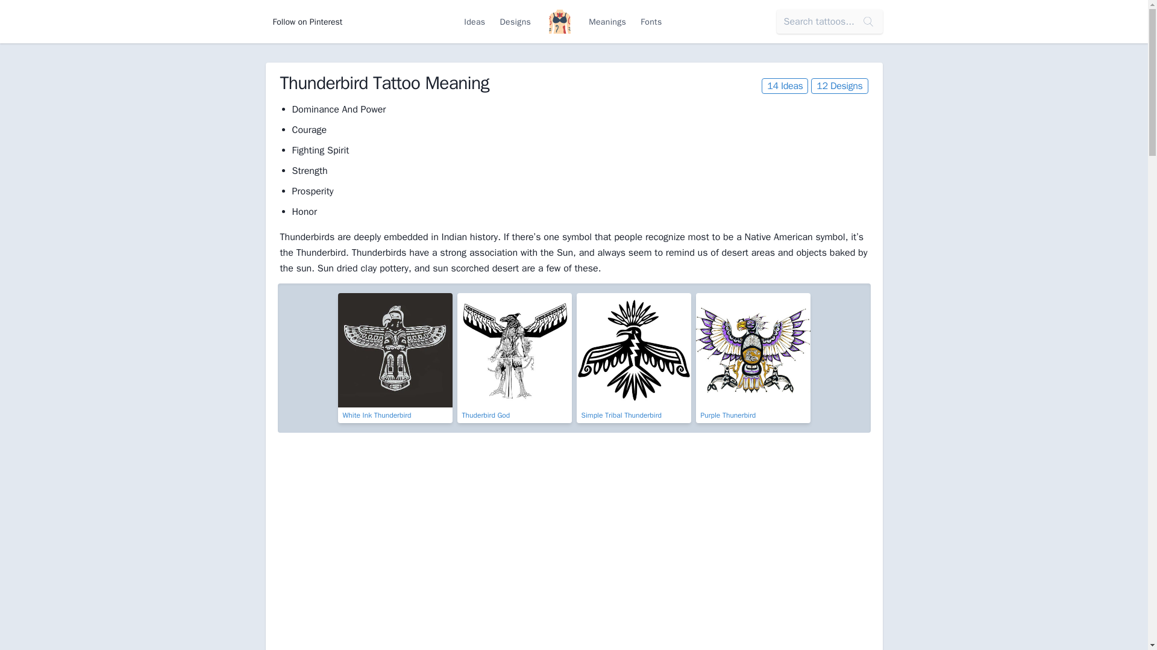 This screenshot has height=650, width=1157. I want to click on Meanings, so click(607, 22).